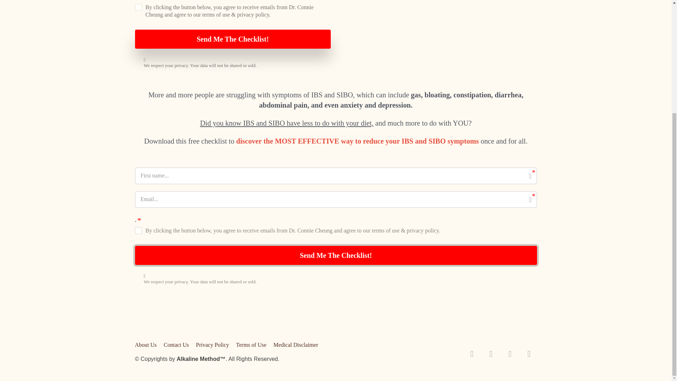  Describe the element at coordinates (147, 345) in the screenshot. I see `About Us` at that location.